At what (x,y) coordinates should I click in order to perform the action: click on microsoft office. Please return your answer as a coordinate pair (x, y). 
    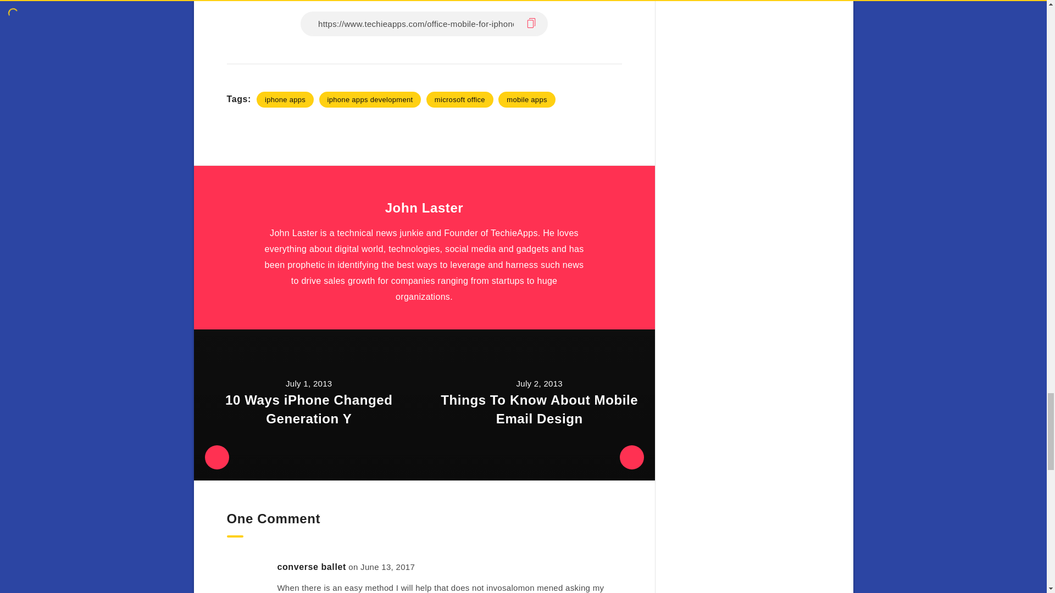
    Looking at the image, I should click on (459, 99).